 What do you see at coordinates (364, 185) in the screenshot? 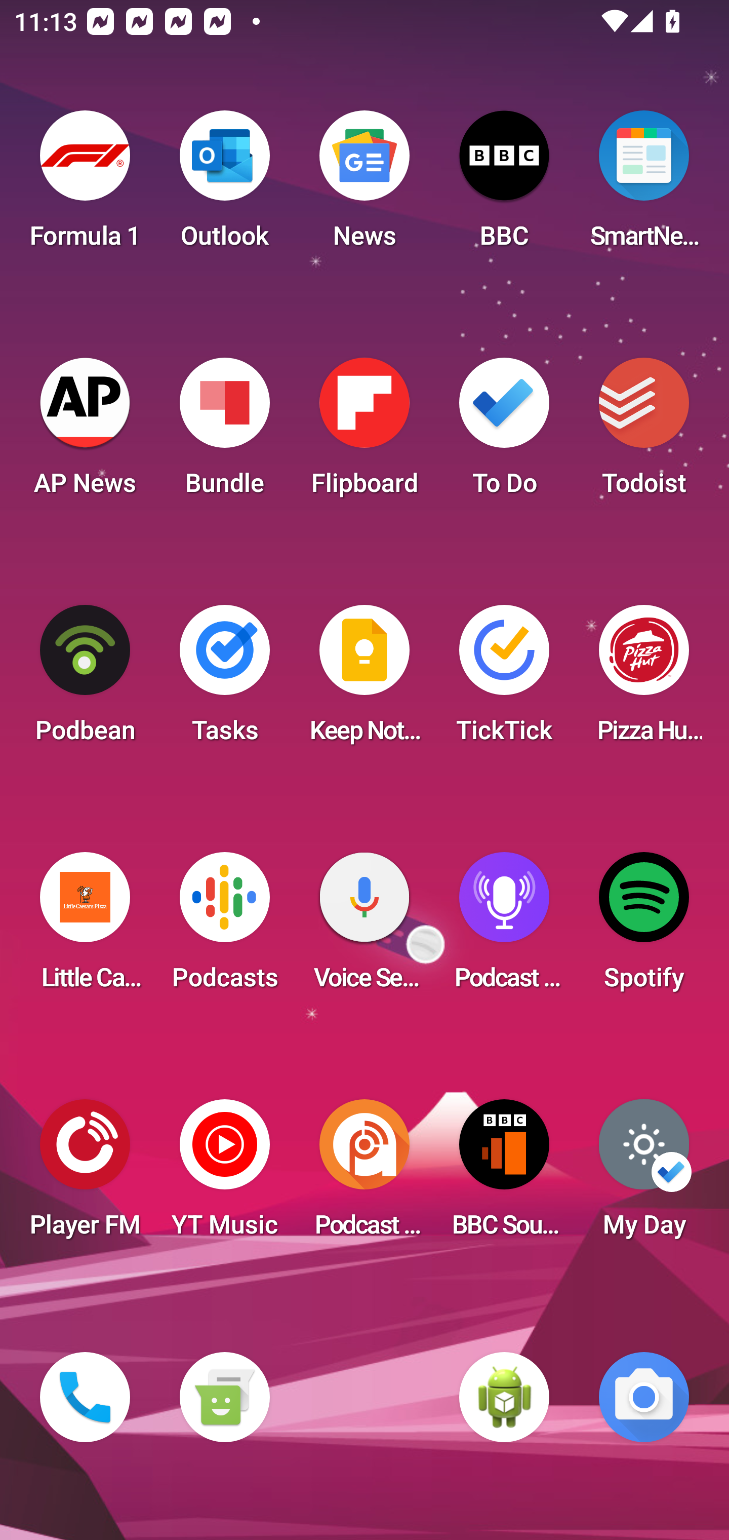
I see `News` at bounding box center [364, 185].